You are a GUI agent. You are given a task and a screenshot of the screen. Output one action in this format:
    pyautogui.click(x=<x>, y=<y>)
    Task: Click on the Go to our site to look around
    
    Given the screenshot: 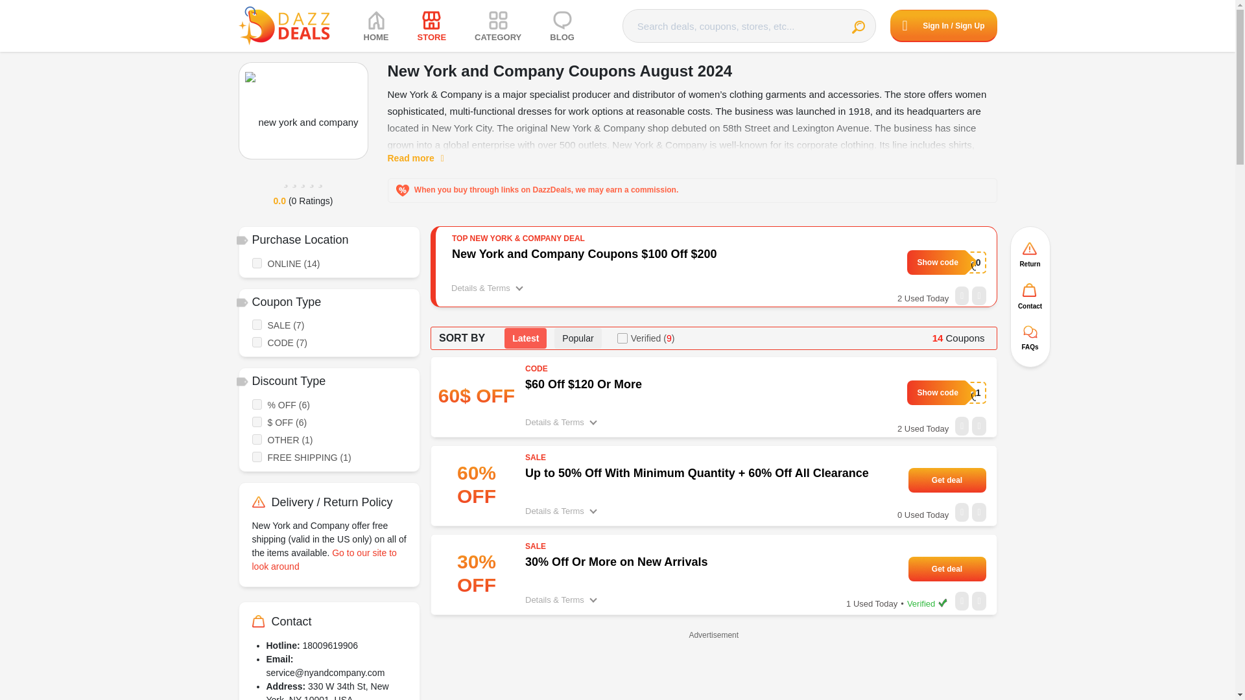 What is the action you would take?
    pyautogui.click(x=323, y=559)
    